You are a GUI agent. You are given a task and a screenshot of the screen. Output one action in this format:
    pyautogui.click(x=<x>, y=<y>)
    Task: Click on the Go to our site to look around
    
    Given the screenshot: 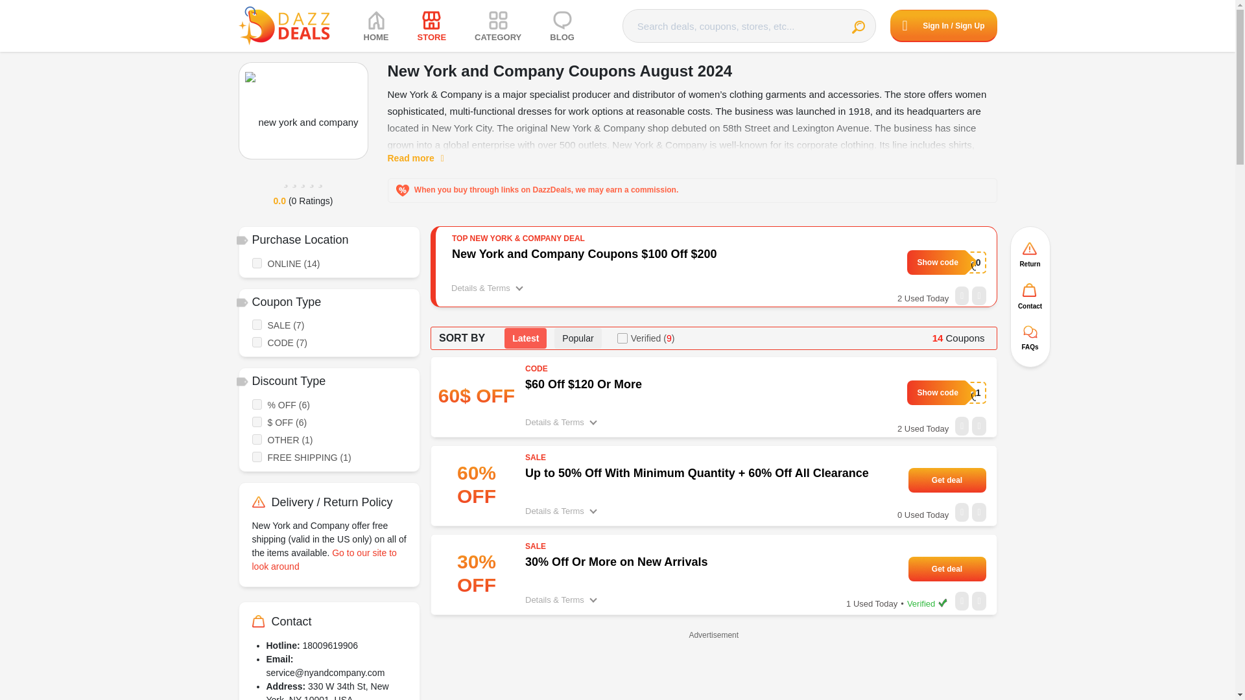 What is the action you would take?
    pyautogui.click(x=323, y=559)
    